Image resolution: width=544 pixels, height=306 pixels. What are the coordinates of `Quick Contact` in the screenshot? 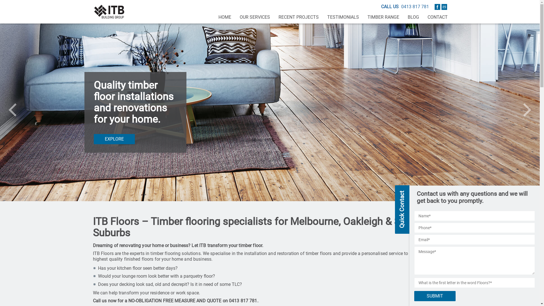 It's located at (419, 193).